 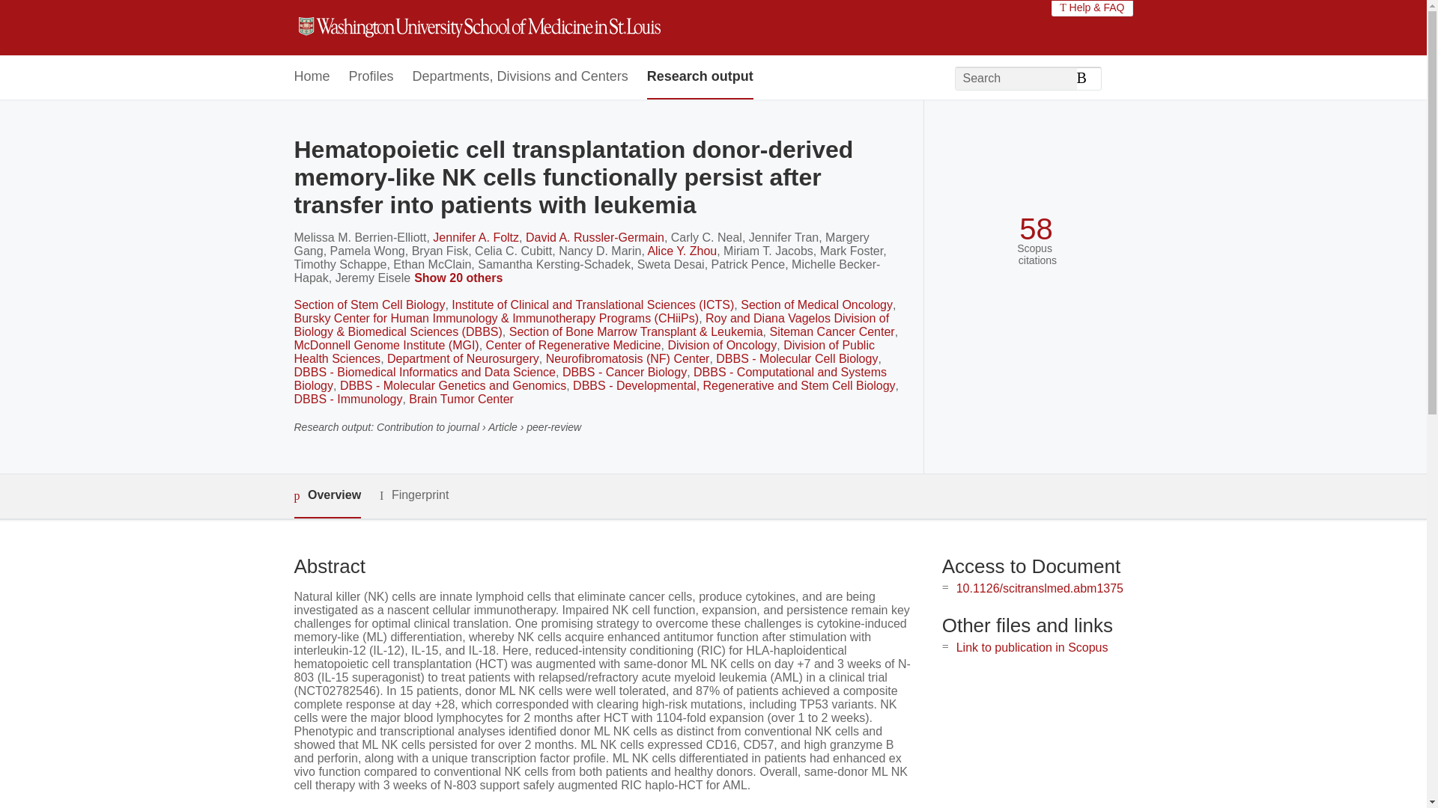 What do you see at coordinates (831, 332) in the screenshot?
I see `Siteman Cancer Center` at bounding box center [831, 332].